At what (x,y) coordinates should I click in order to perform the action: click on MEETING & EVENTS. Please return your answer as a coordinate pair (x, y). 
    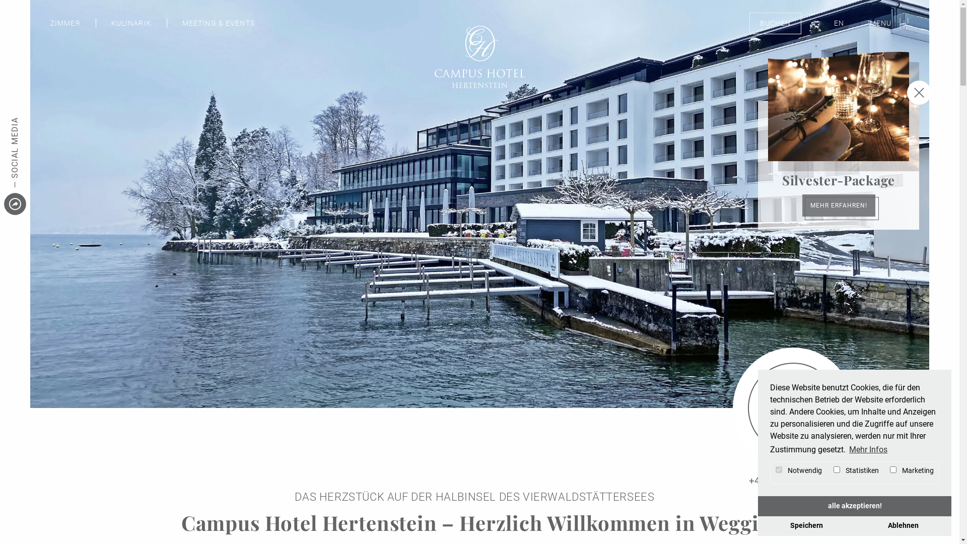
    Looking at the image, I should click on (219, 23).